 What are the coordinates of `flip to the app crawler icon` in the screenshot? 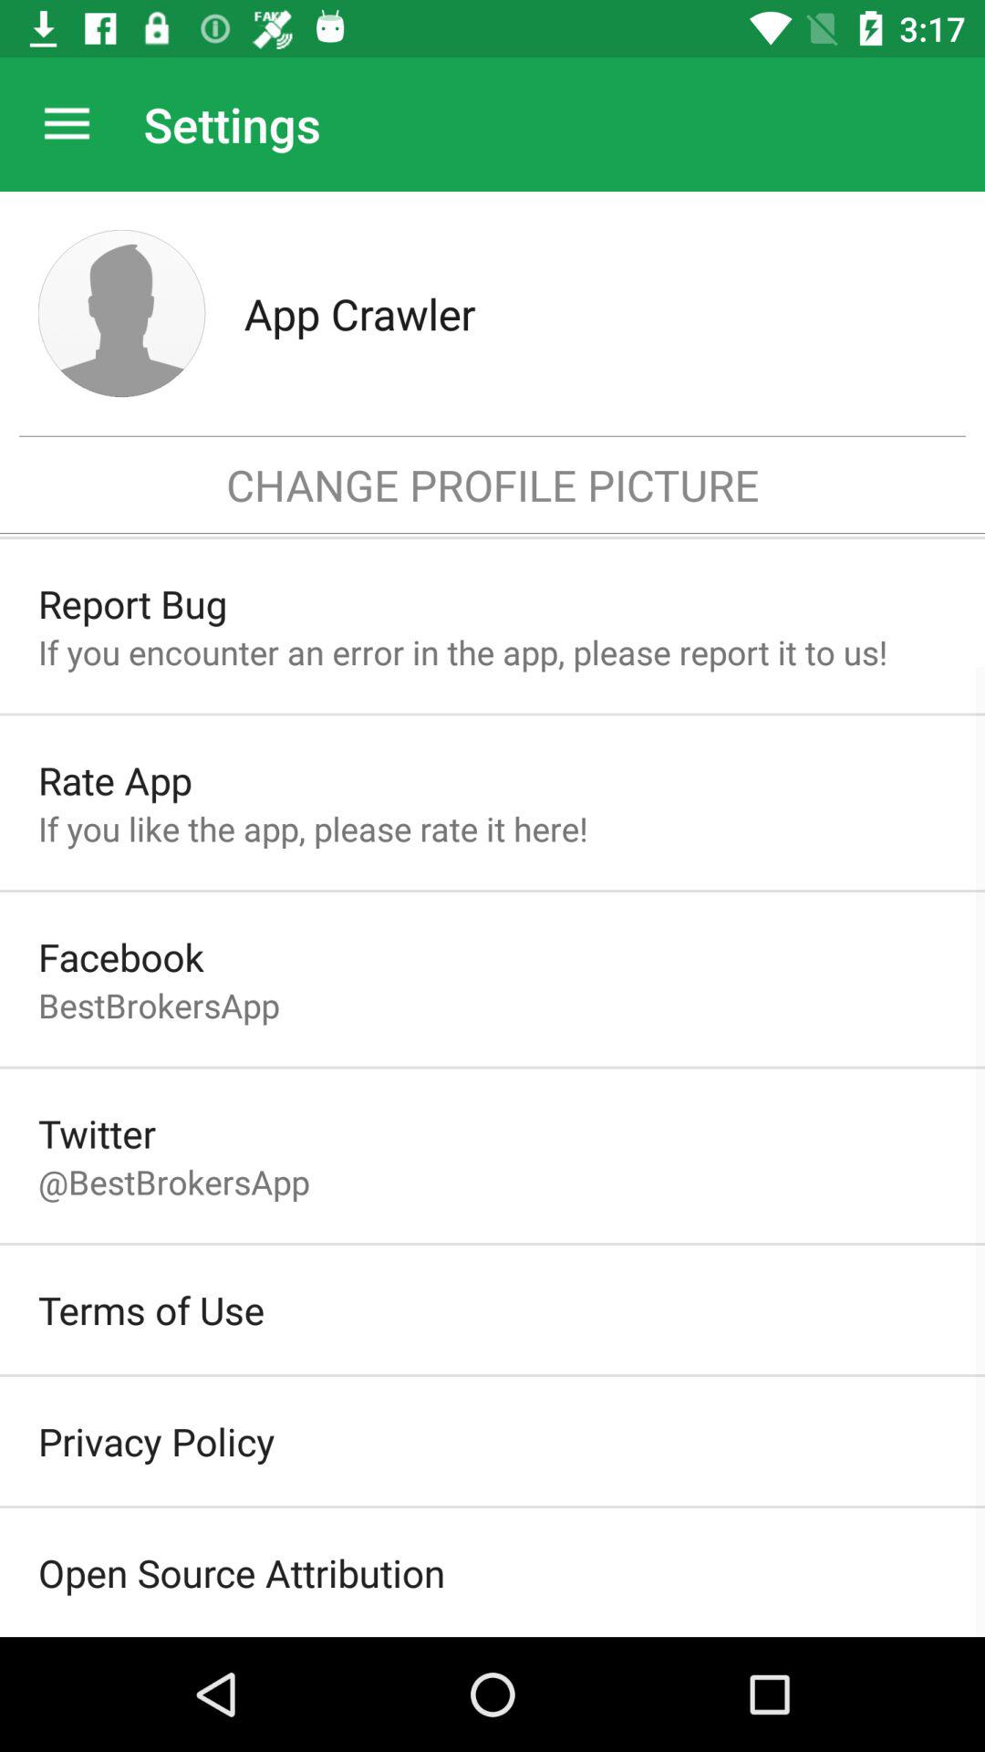 It's located at (595, 313).